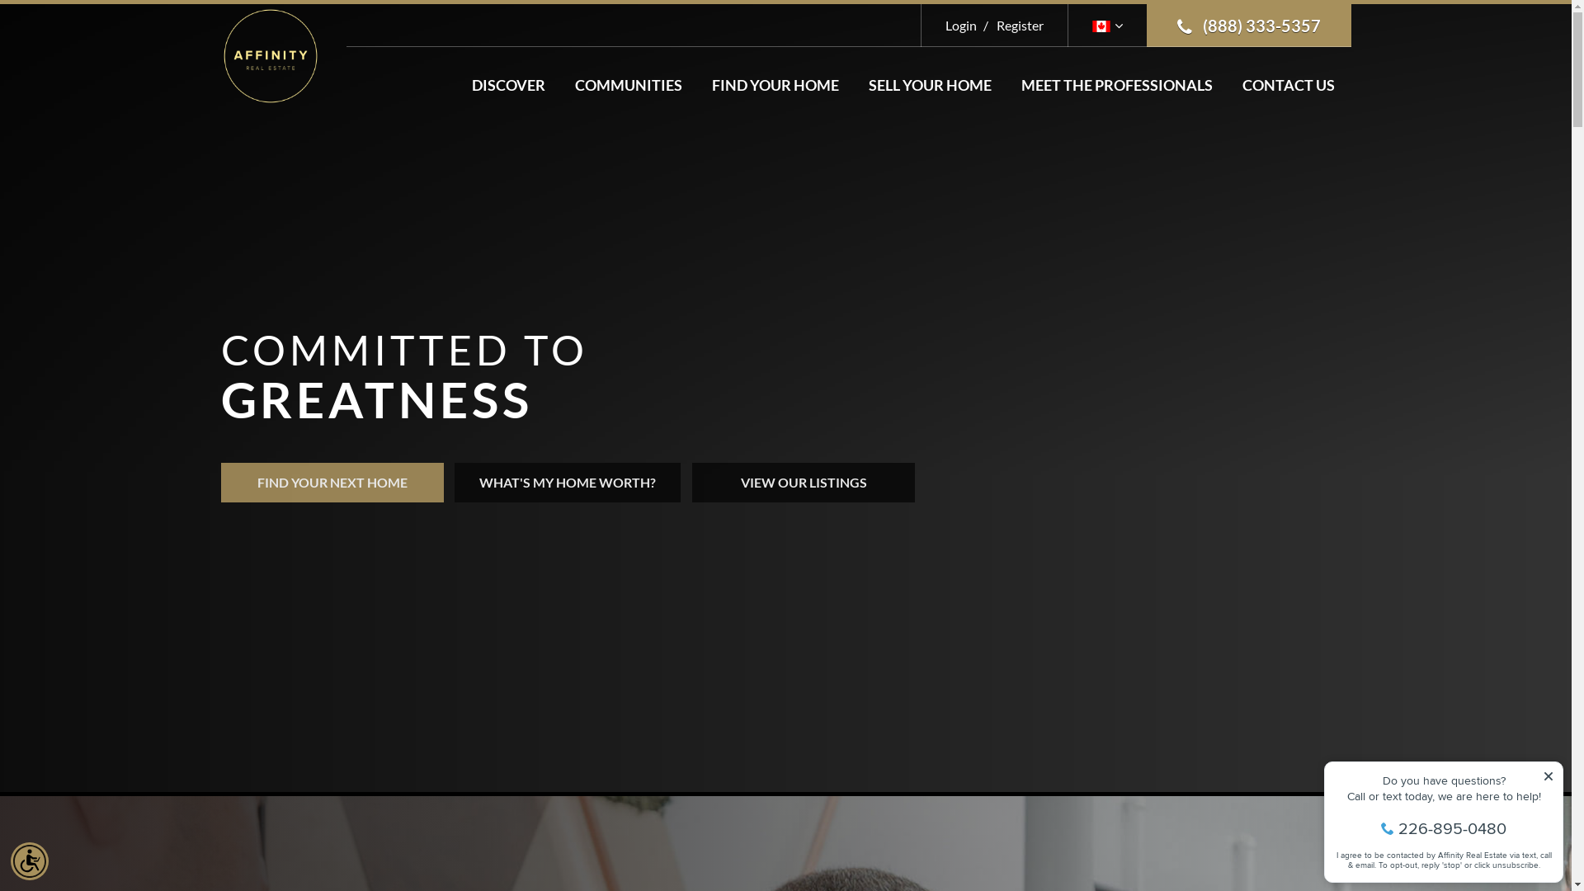 The image size is (1584, 891). Describe the element at coordinates (1289, 85) in the screenshot. I see `CONTACT US` at that location.